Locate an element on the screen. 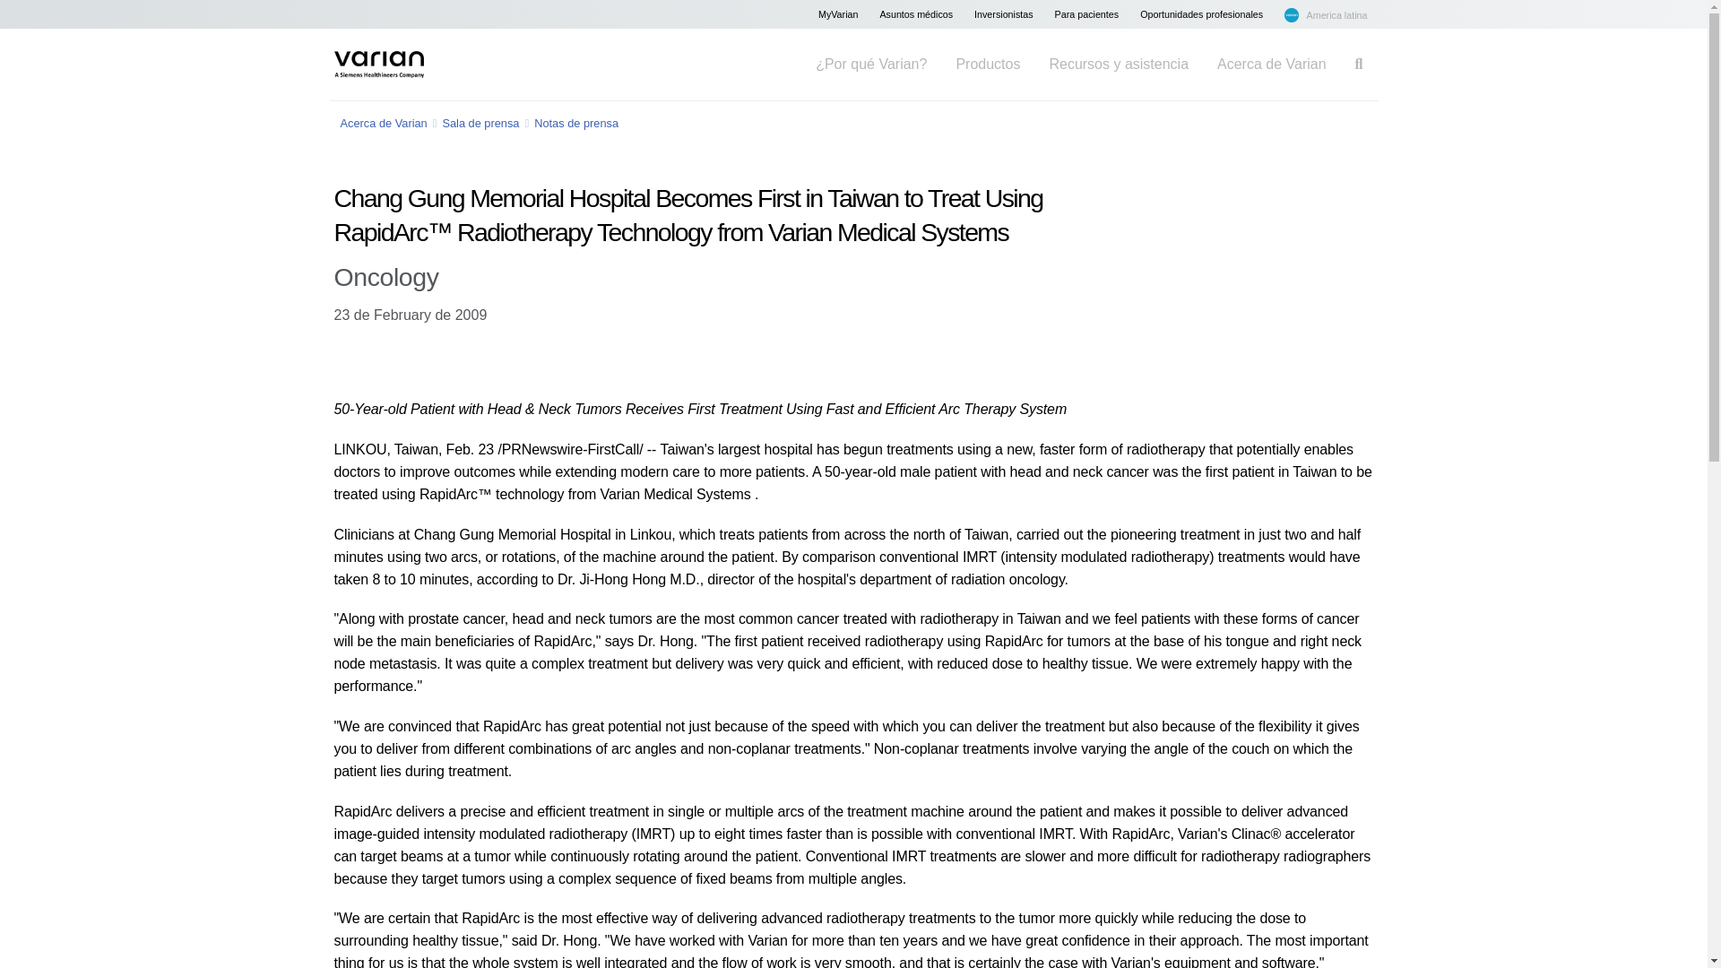  Para pacientes is located at coordinates (1087, 14).